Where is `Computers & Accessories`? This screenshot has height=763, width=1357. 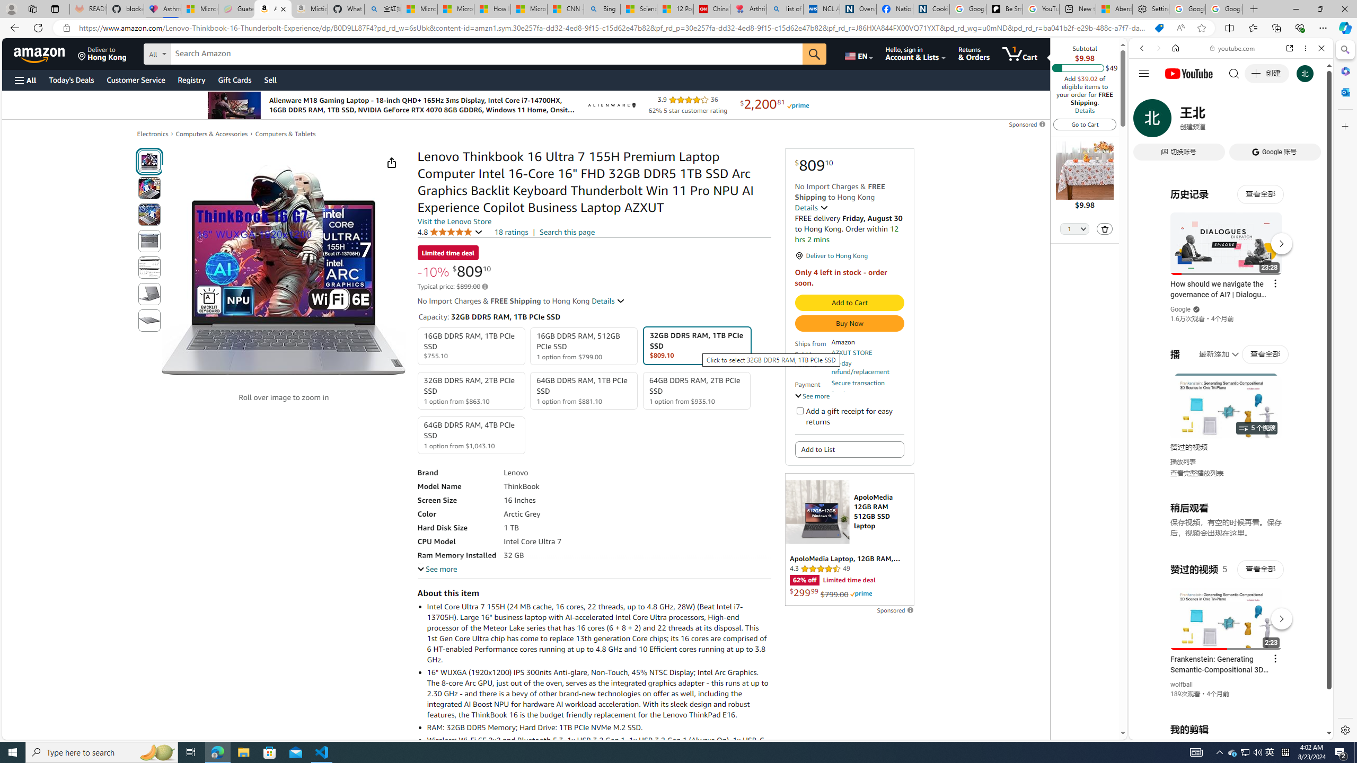 Computers & Accessories is located at coordinates (212, 134).